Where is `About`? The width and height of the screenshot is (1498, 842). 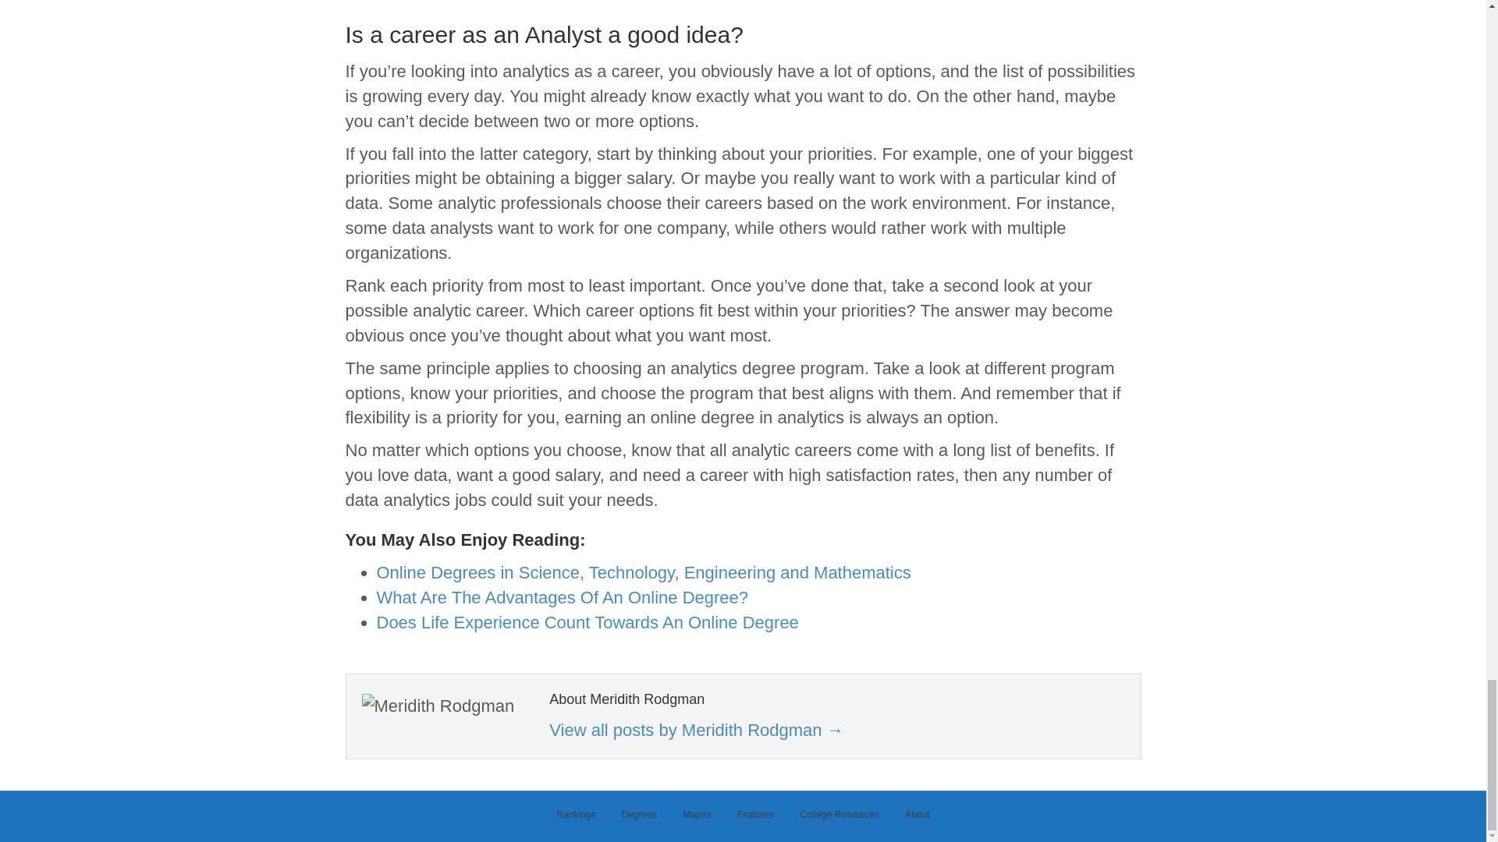
About is located at coordinates (916, 820).